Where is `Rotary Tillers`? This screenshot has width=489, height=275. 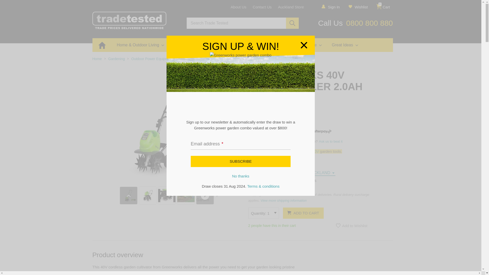 Rotary Tillers is located at coordinates (190, 59).